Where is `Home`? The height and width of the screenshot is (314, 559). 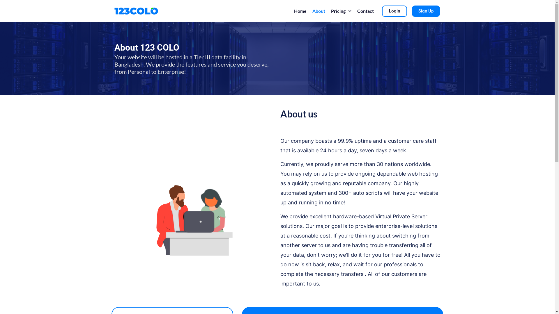 Home is located at coordinates (300, 11).